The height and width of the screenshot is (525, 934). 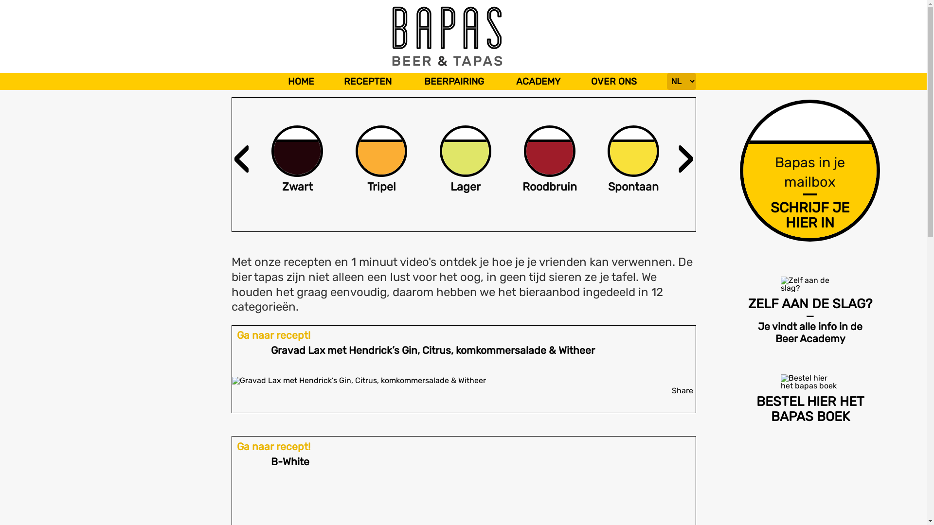 I want to click on BESTEL HIER HET BAPAS BOEK, so click(x=815, y=398).